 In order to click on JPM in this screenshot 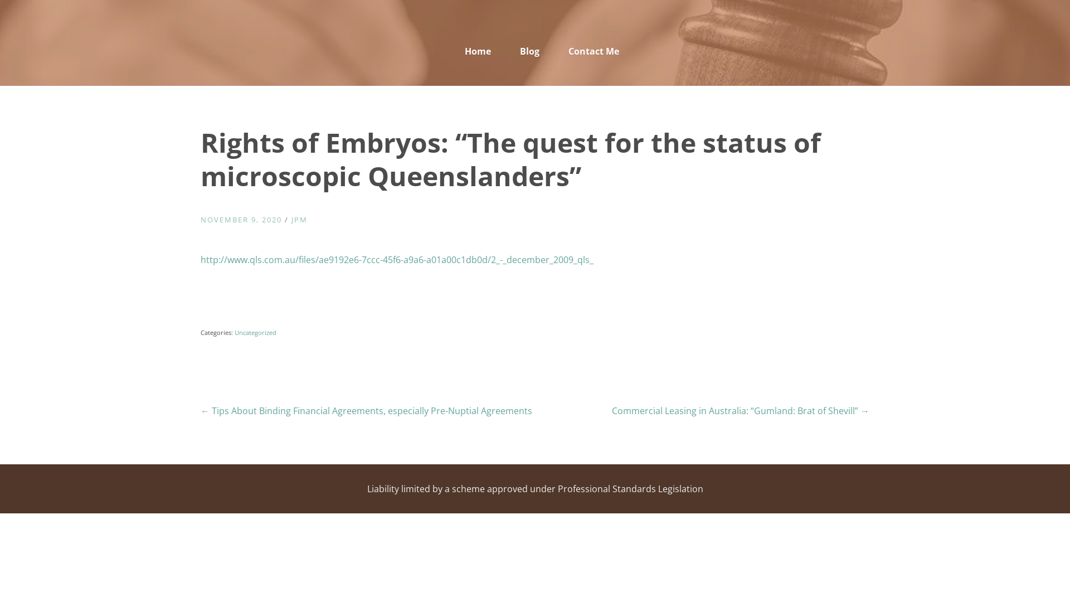, I will do `click(300, 220)`.